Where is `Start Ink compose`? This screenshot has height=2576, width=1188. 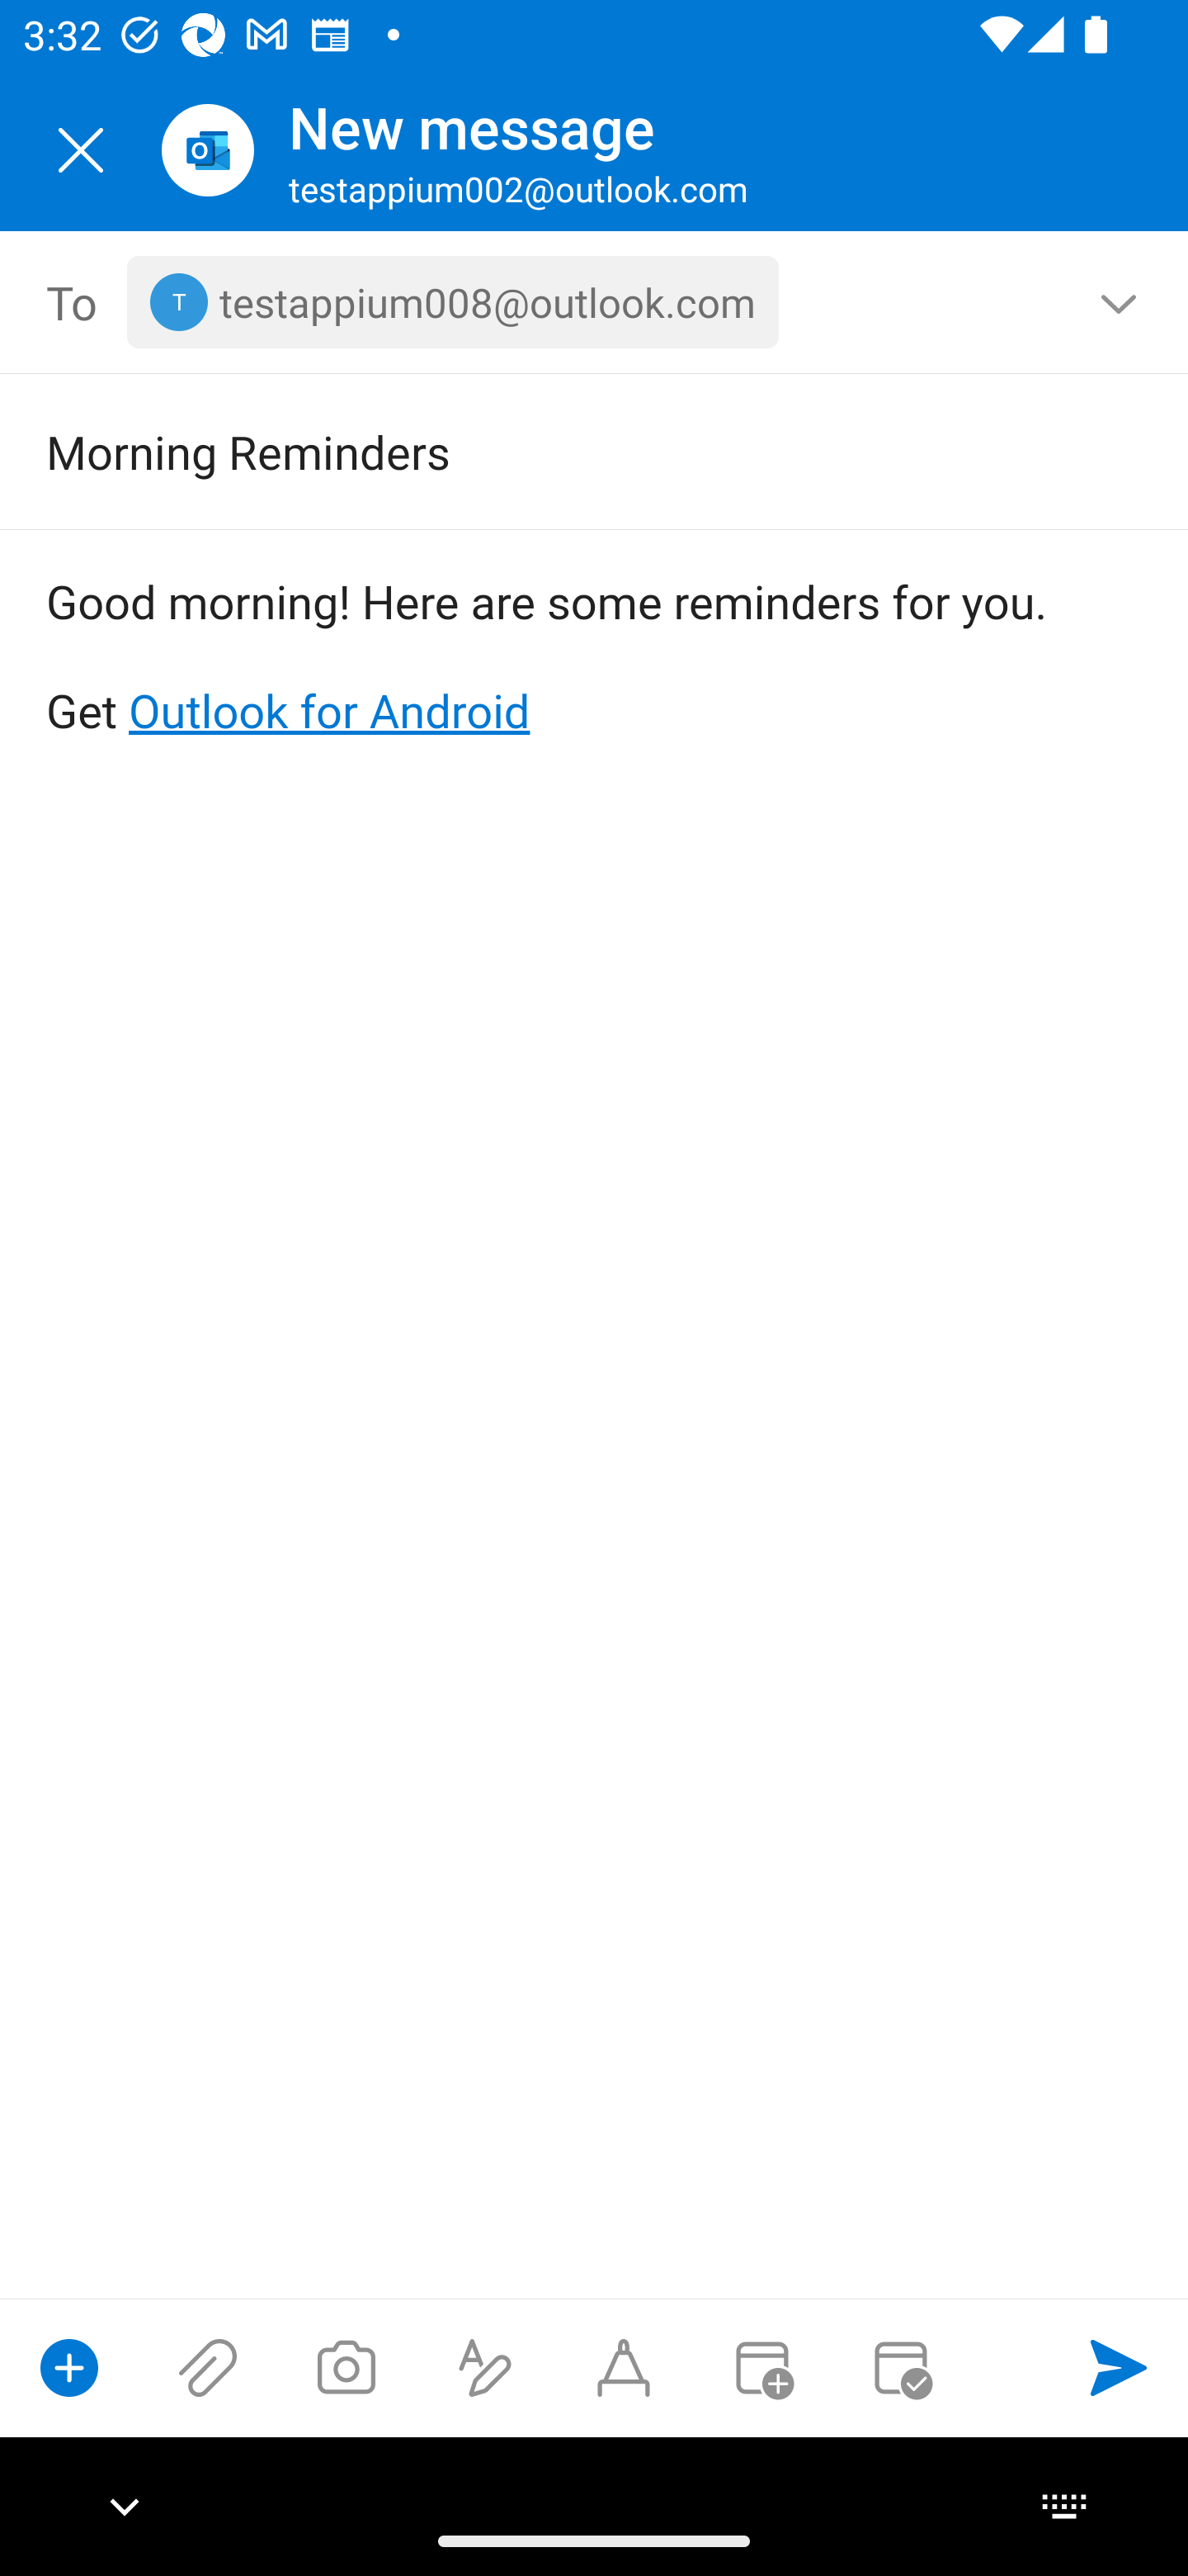 Start Ink compose is located at coordinates (624, 2367).